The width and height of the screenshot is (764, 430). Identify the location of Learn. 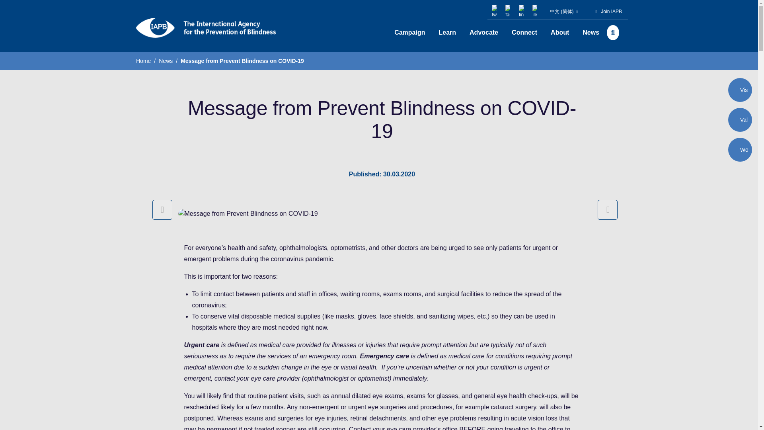
(447, 33).